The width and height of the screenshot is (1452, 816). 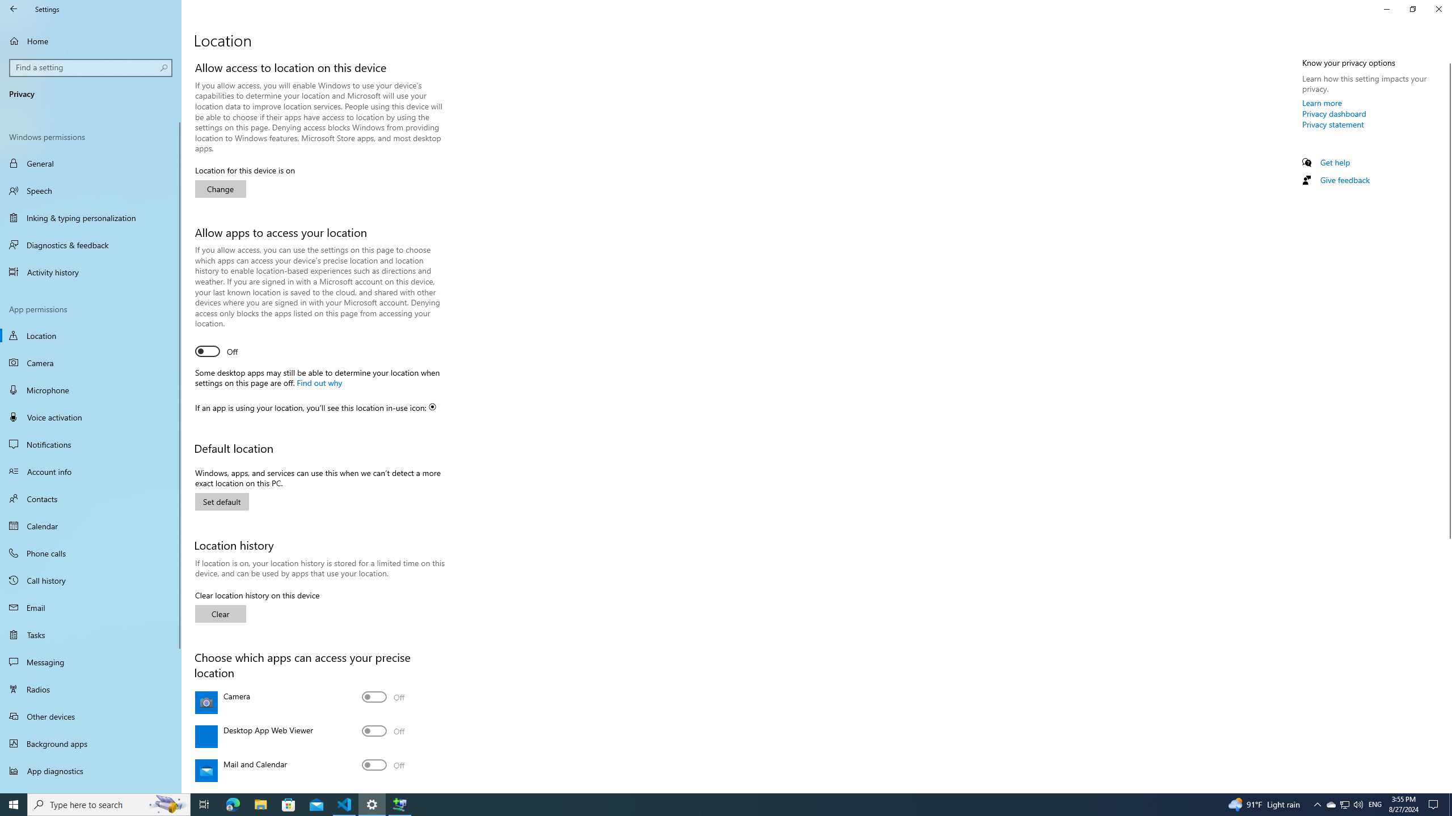 I want to click on Contacts, so click(x=91, y=499).